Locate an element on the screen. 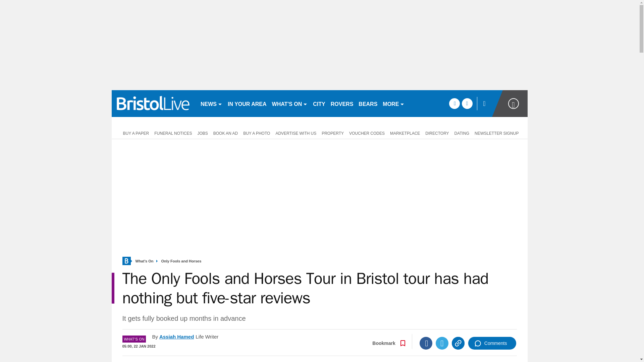  Comments is located at coordinates (492, 343).